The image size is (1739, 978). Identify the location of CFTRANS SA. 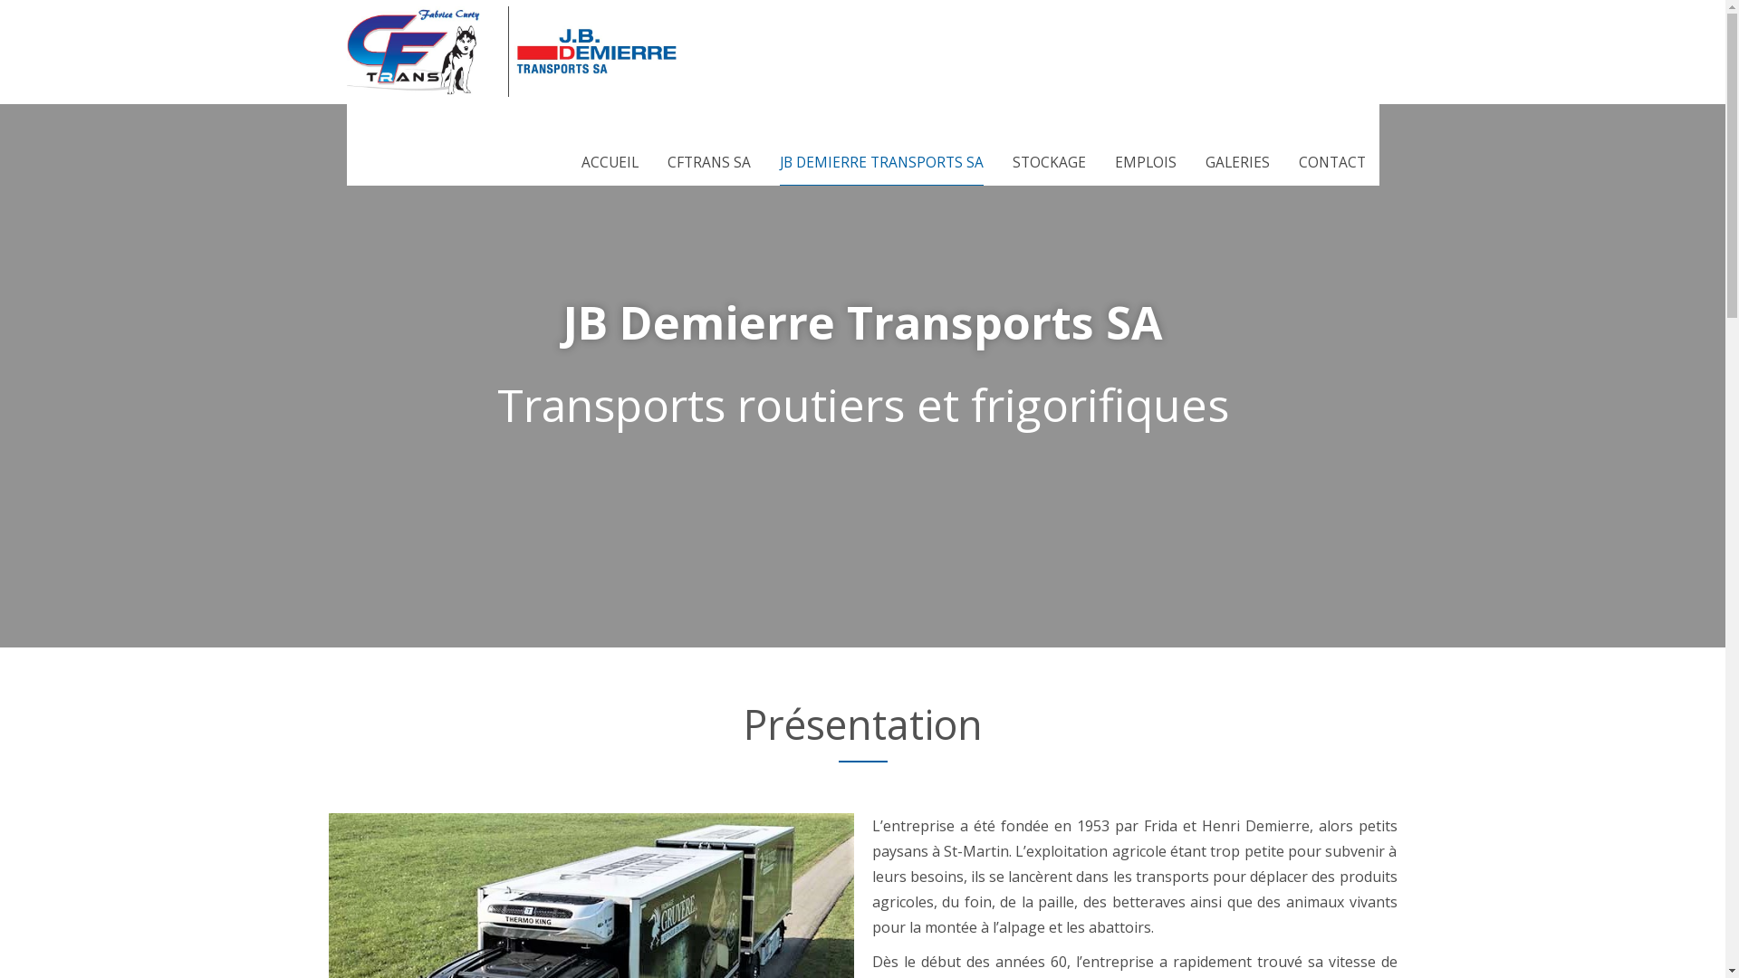
(708, 162).